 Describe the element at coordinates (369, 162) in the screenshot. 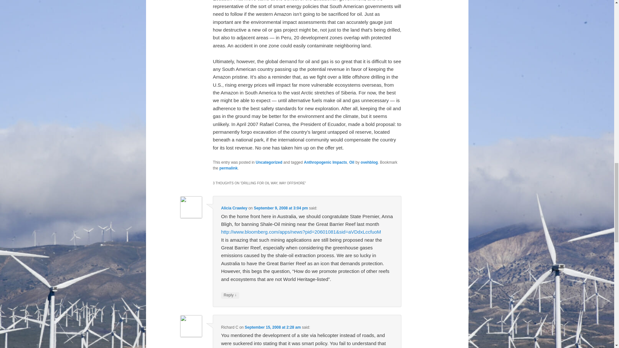

I see `ovehblog` at that location.